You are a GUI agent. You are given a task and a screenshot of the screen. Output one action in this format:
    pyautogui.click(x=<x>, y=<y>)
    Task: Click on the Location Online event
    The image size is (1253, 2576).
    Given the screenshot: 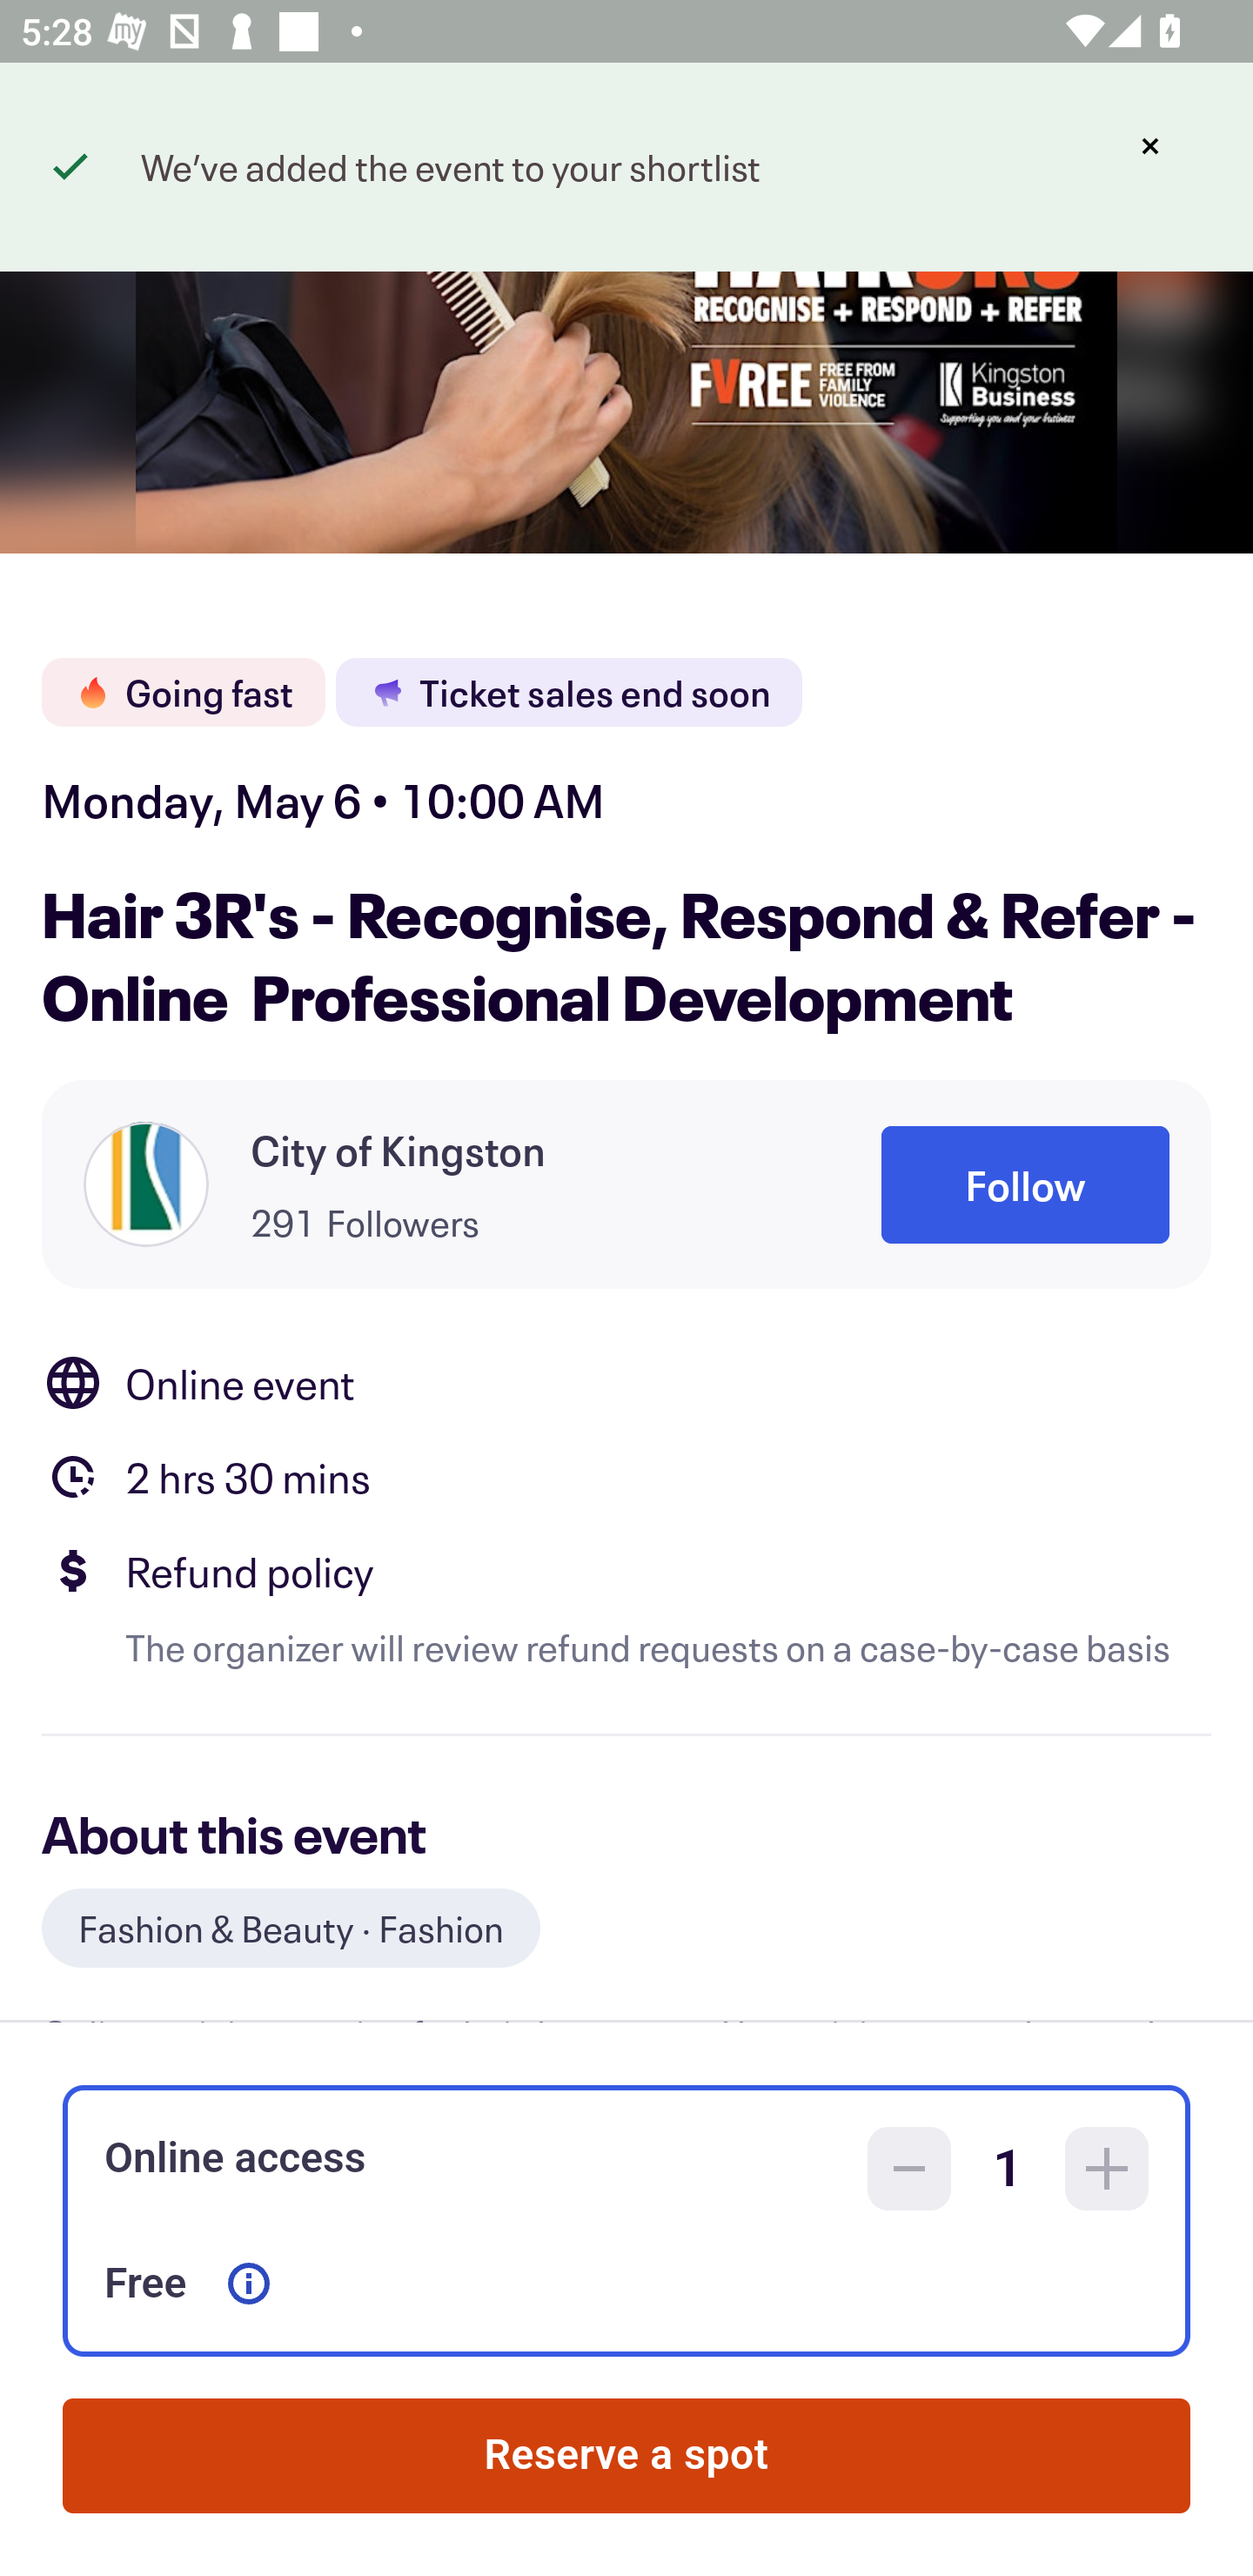 What is the action you would take?
    pyautogui.click(x=626, y=1382)
    